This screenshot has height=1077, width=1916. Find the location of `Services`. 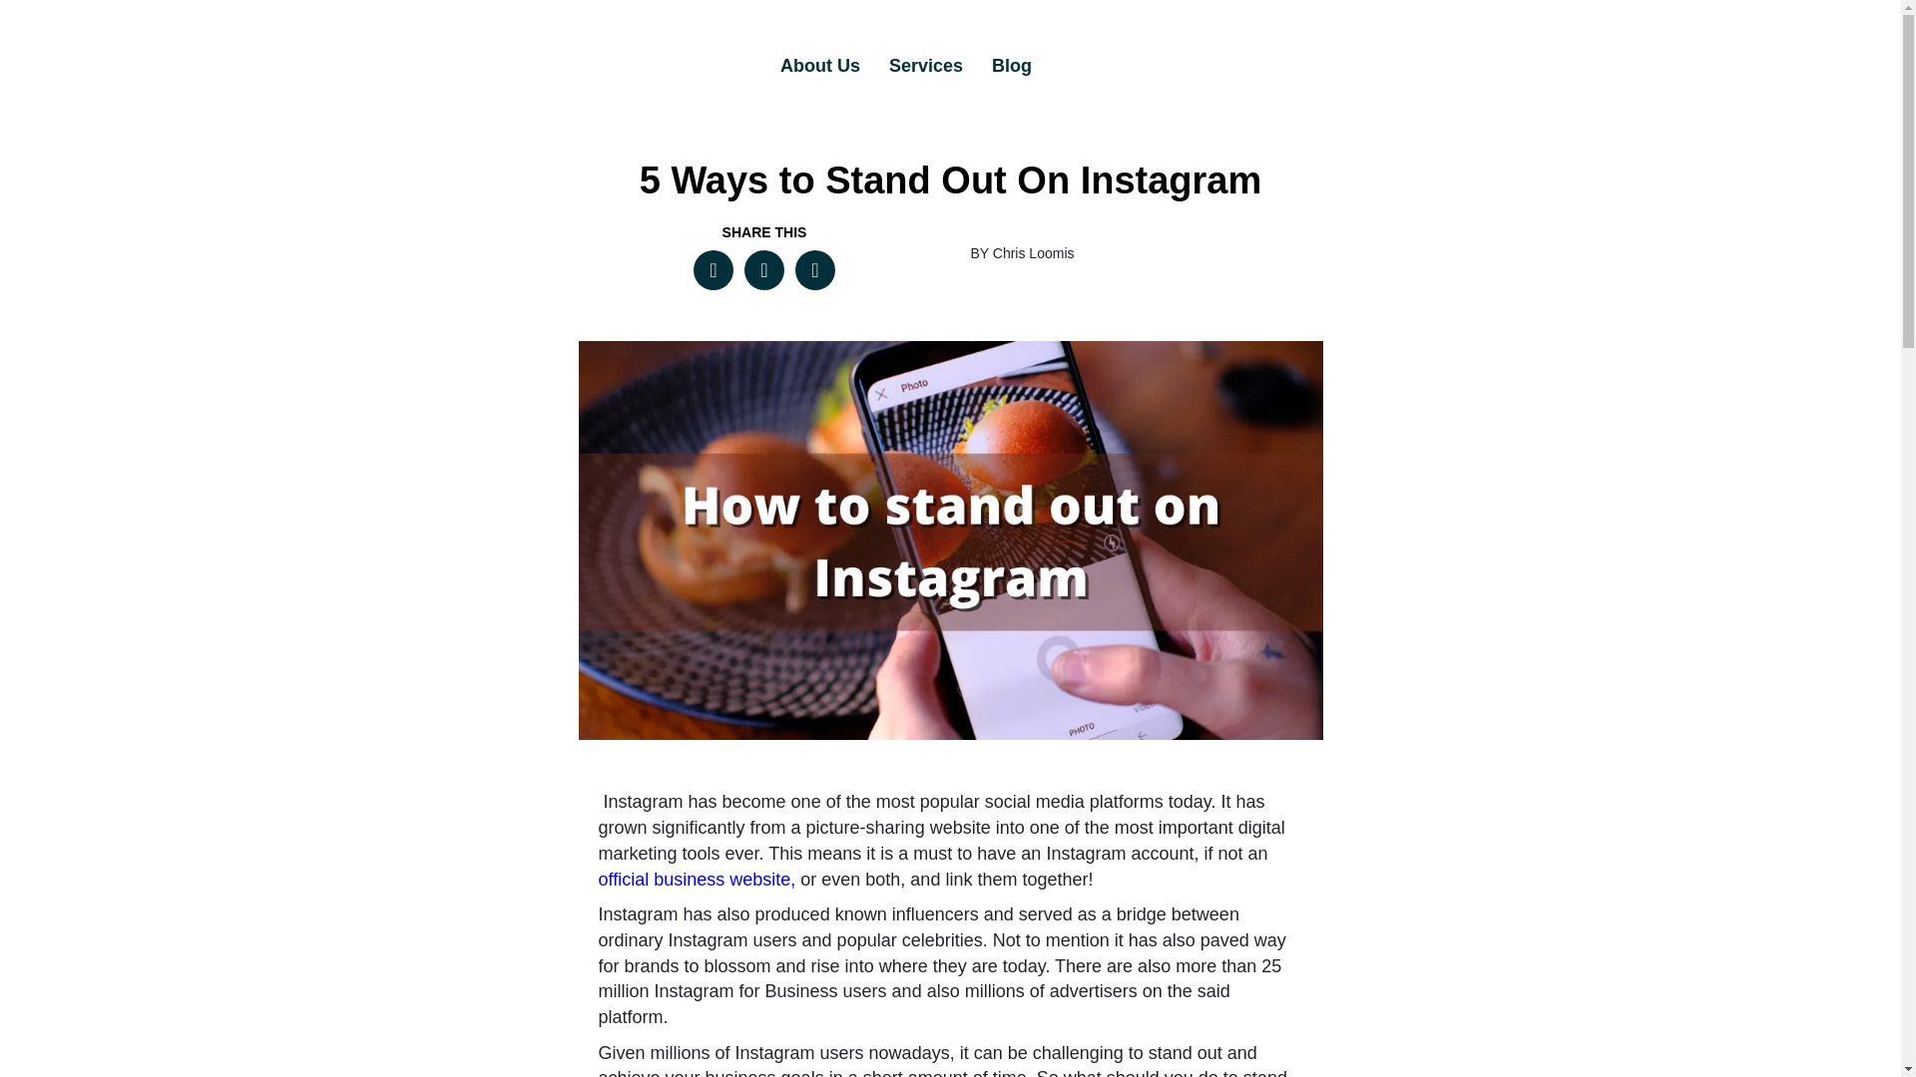

Services is located at coordinates (926, 66).